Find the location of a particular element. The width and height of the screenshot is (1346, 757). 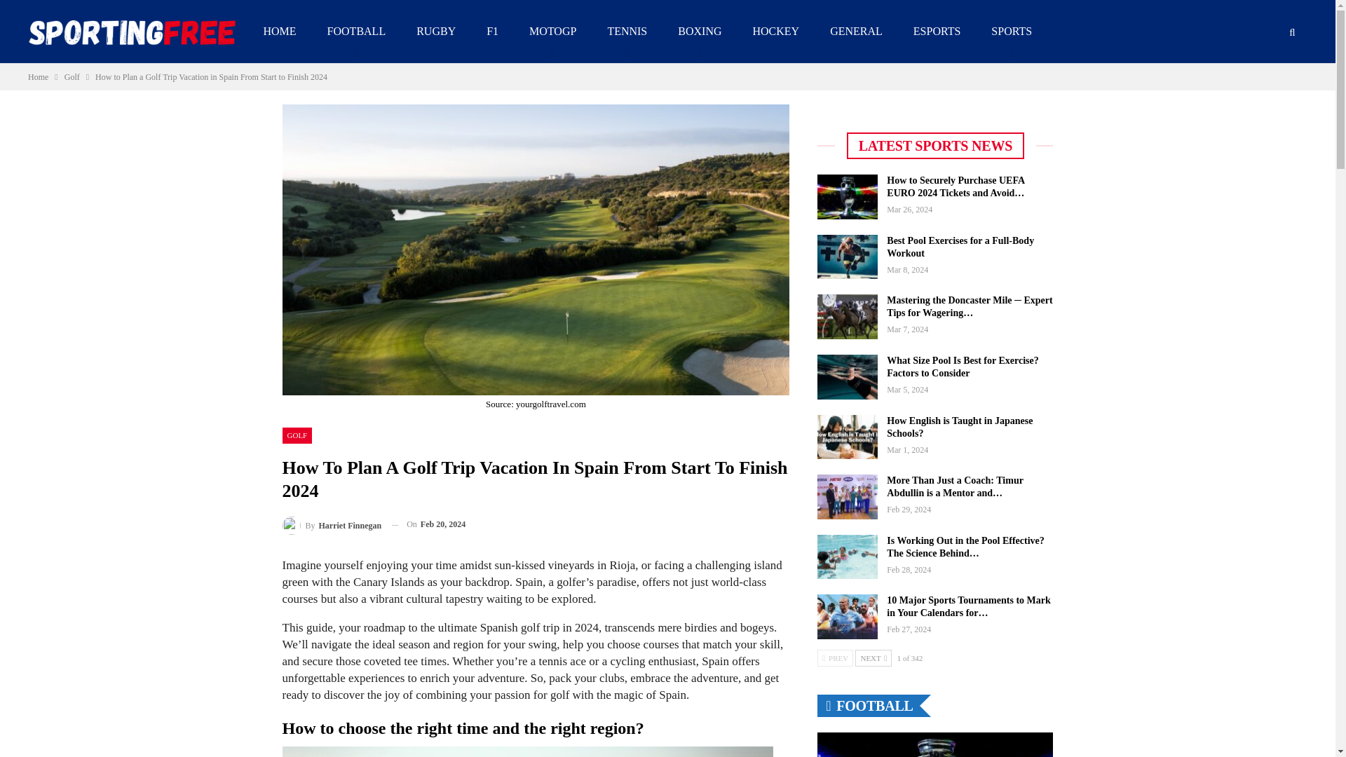

Previous is located at coordinates (835, 657).